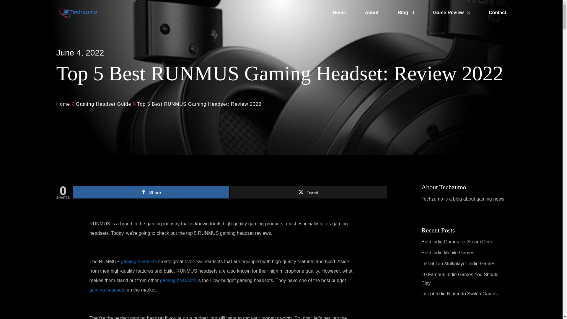 The height and width of the screenshot is (319, 567). I want to click on Gaming Headset Guide, so click(103, 104).